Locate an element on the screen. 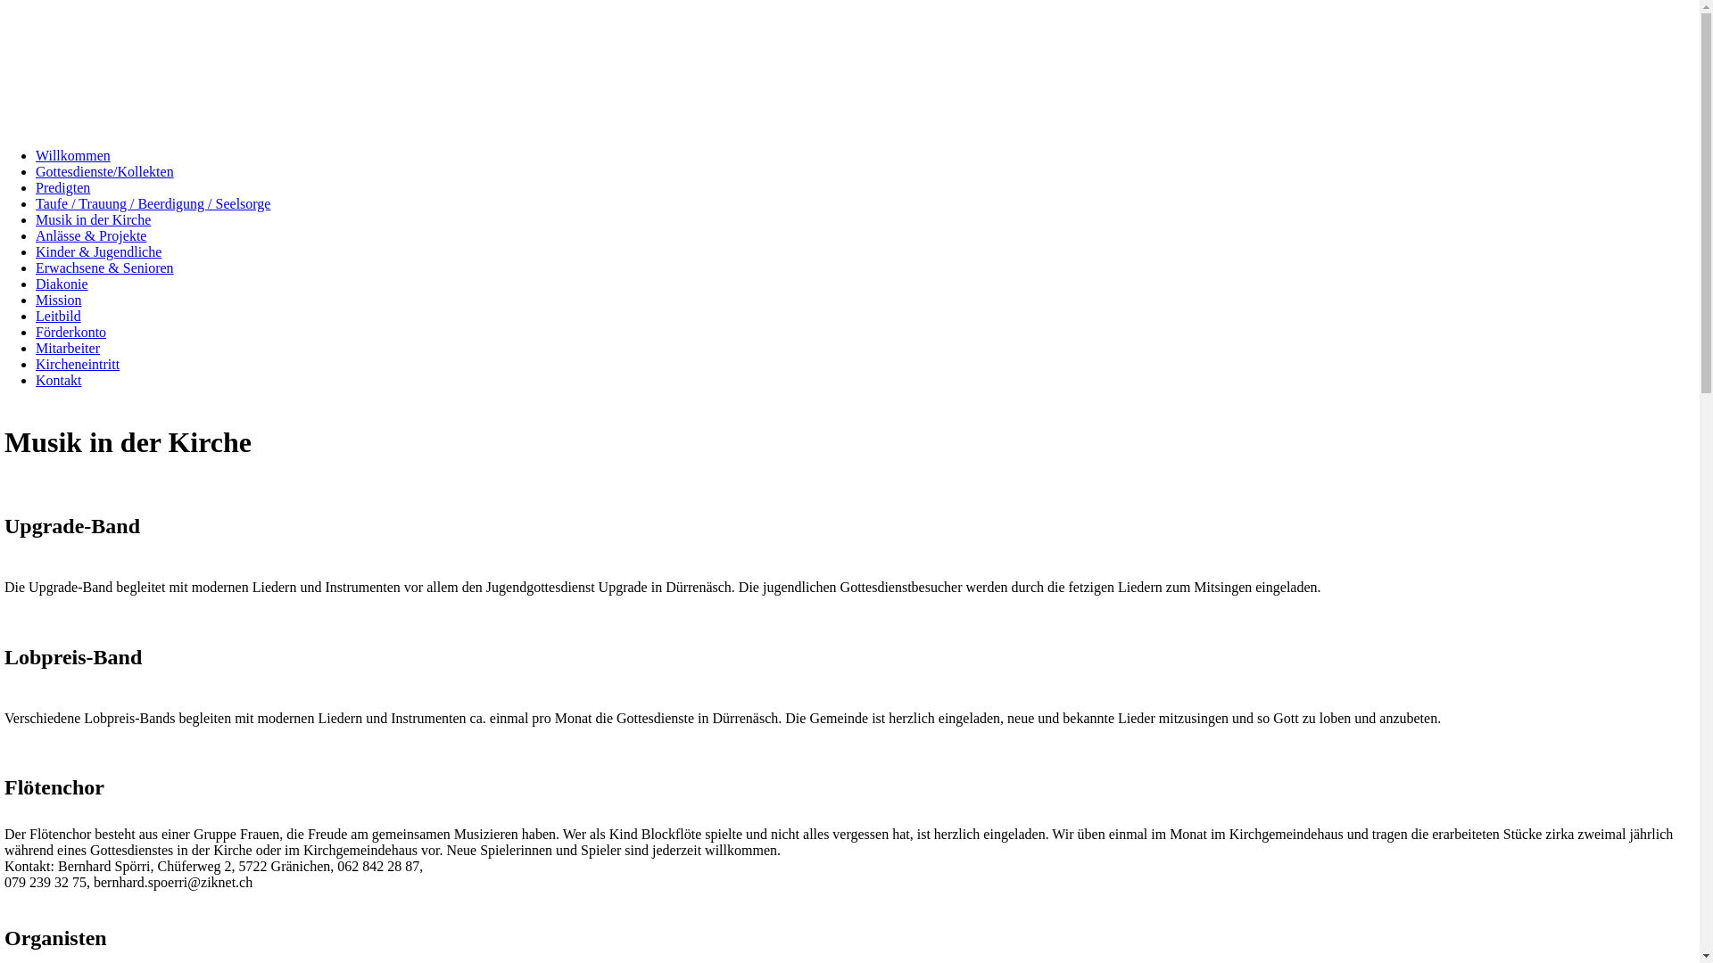 This screenshot has width=1713, height=963. Mitarbeiter is located at coordinates (68, 348).